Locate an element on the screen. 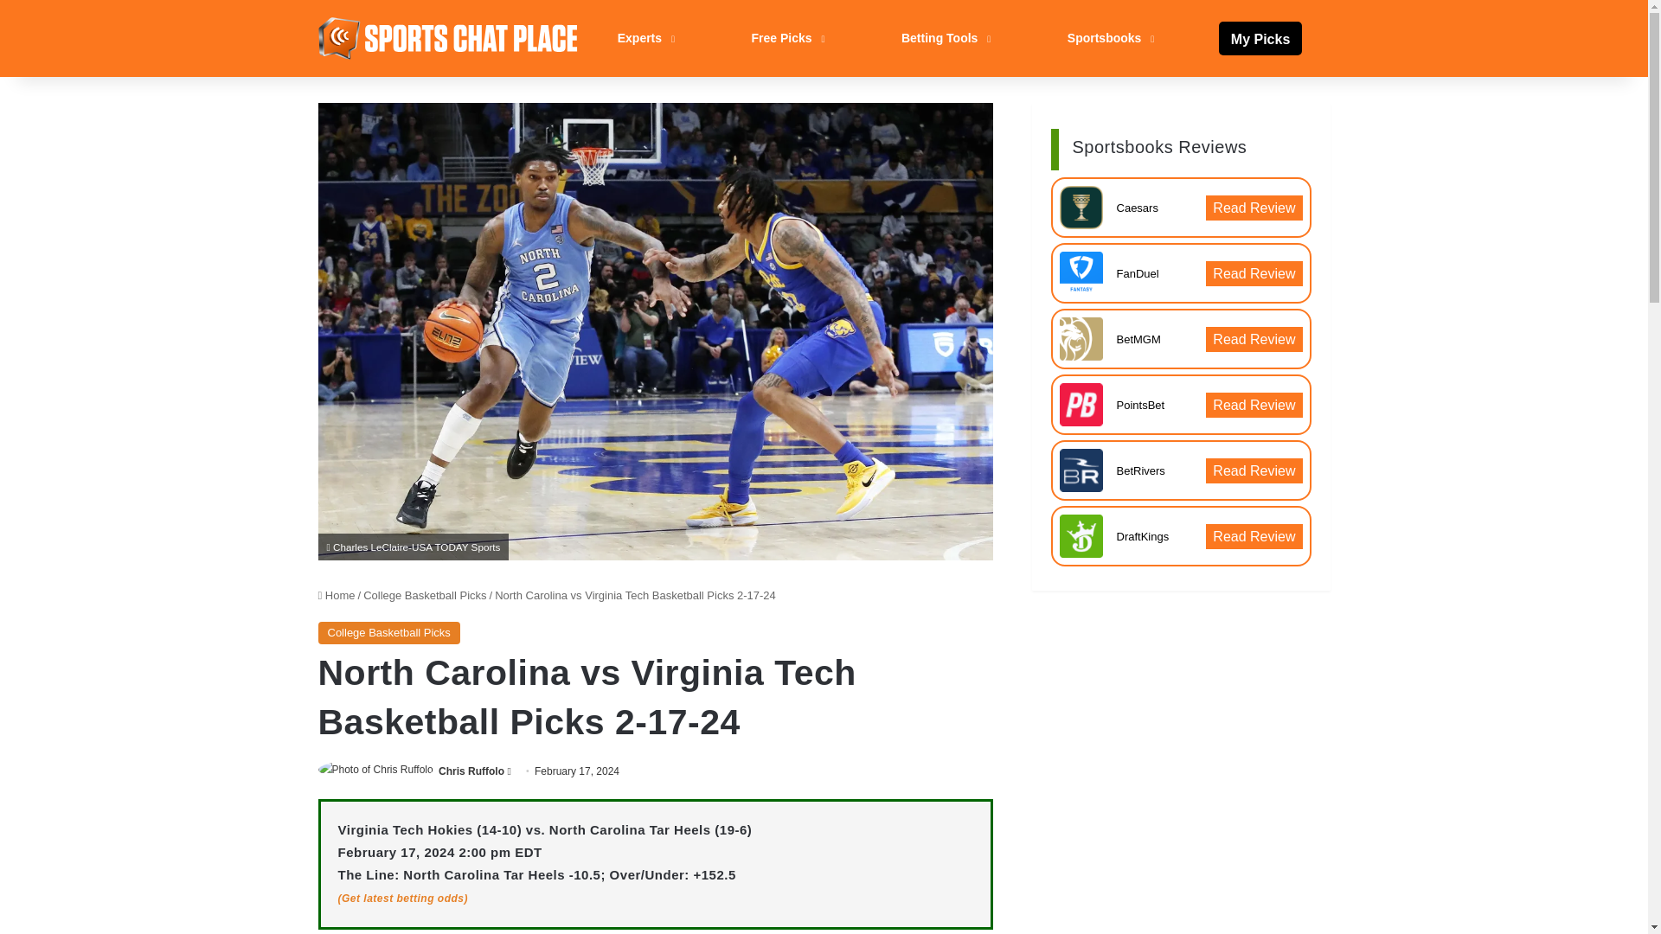  Betting Tools is located at coordinates (944, 38).